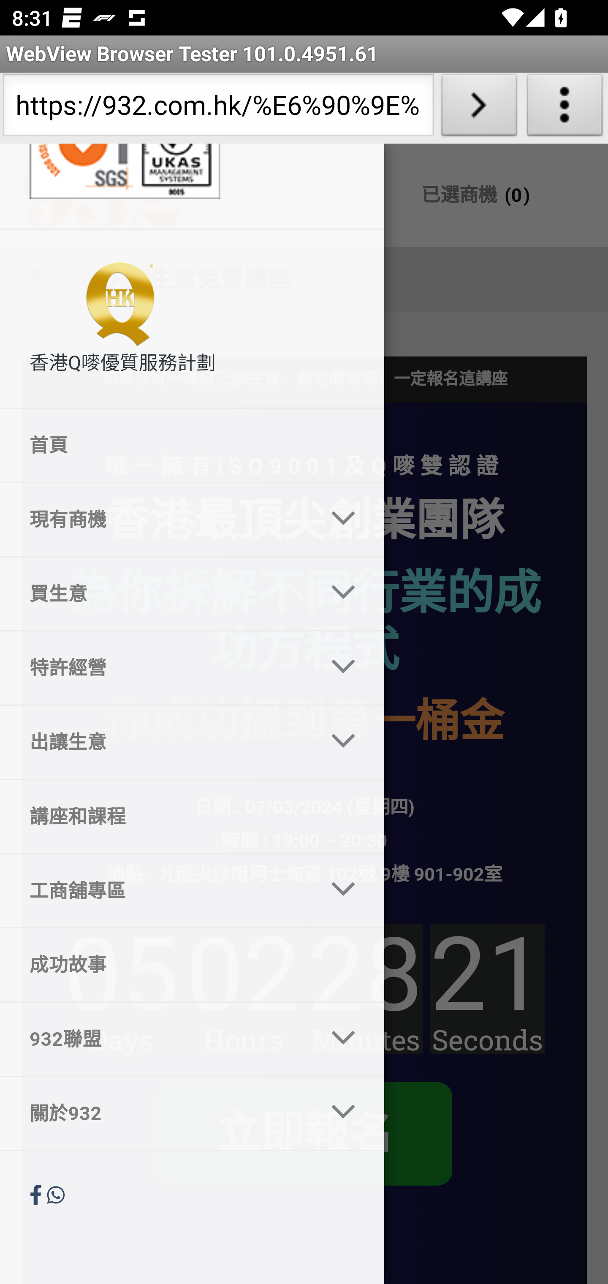  Describe the element at coordinates (155, 1113) in the screenshot. I see `關於932` at that location.